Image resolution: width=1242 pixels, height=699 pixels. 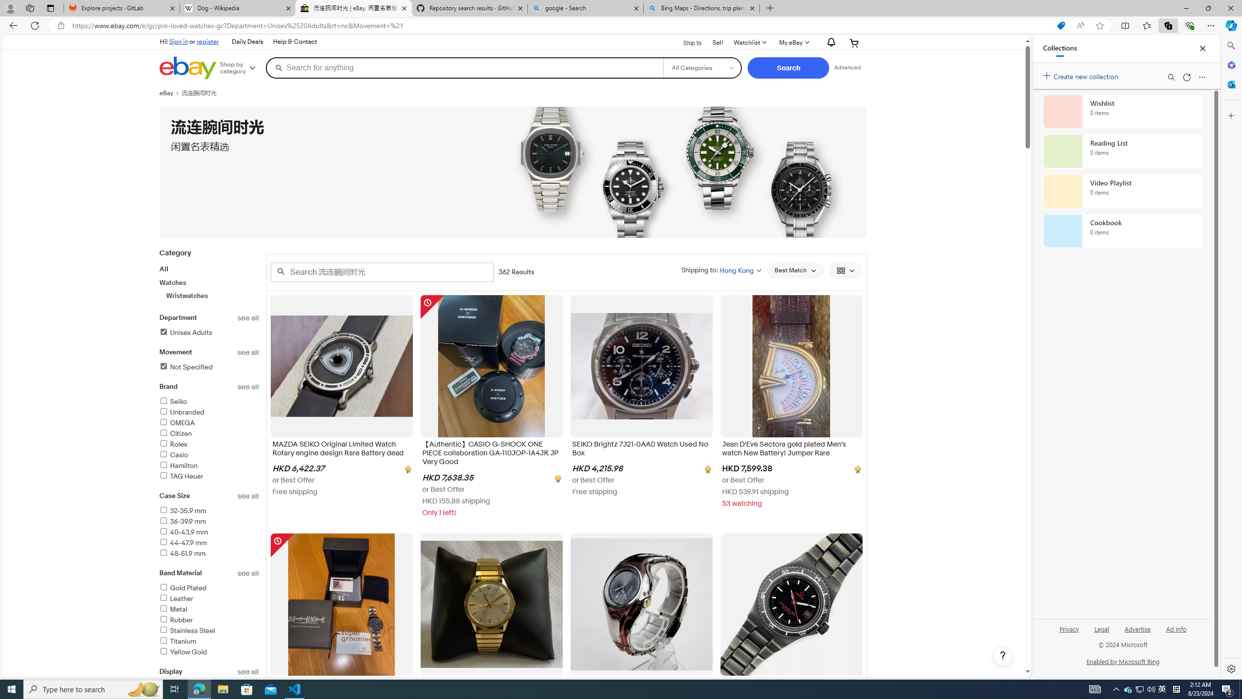 What do you see at coordinates (174, 455) in the screenshot?
I see `Casio` at bounding box center [174, 455].